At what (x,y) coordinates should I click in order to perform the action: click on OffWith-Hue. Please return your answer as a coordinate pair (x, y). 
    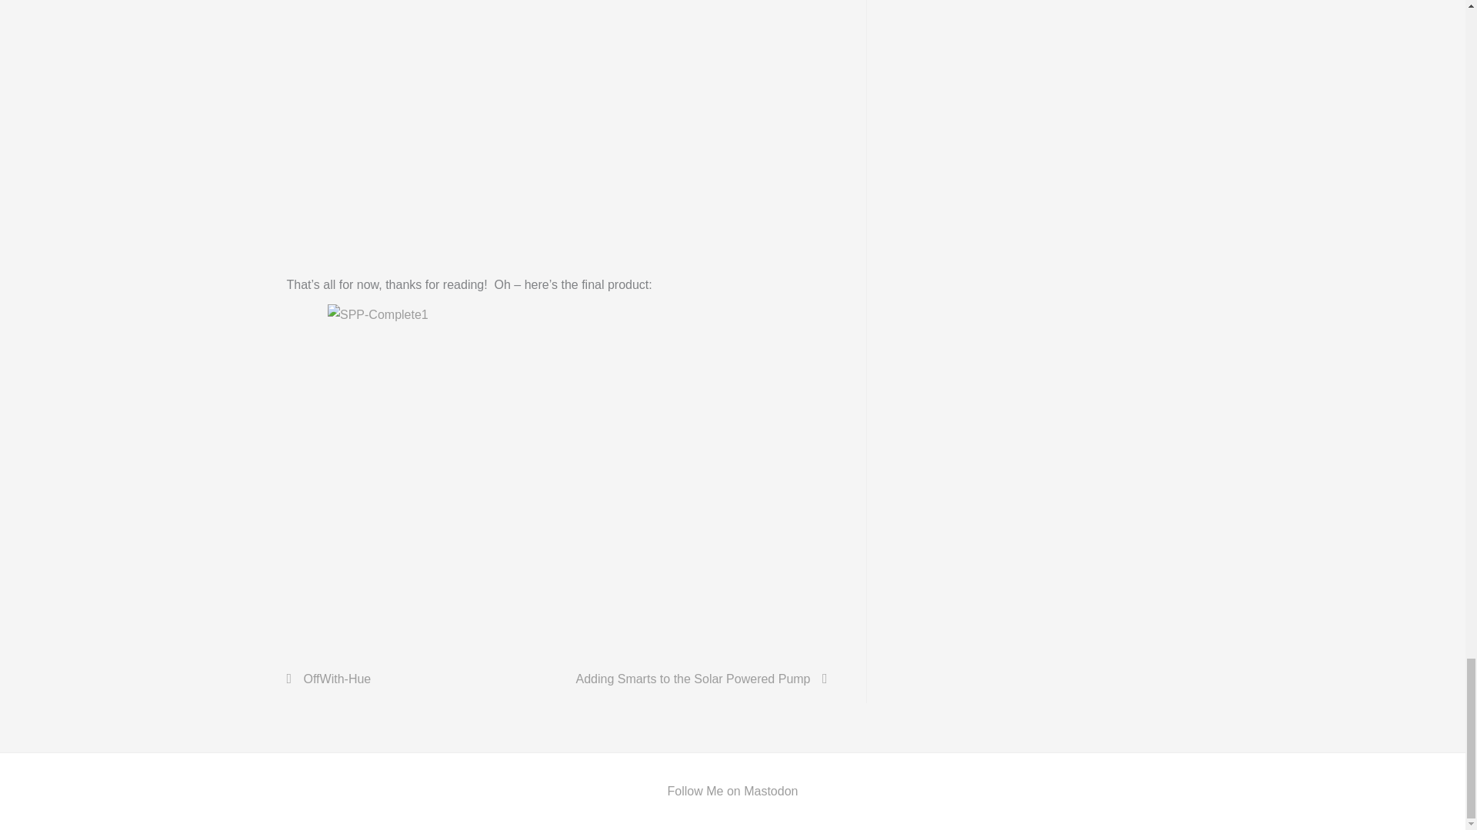
    Looking at the image, I should click on (329, 679).